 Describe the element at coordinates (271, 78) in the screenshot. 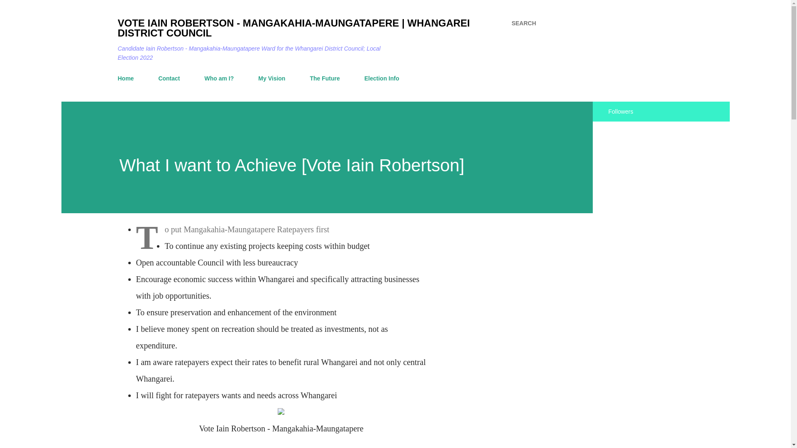

I see `My Vision` at that location.